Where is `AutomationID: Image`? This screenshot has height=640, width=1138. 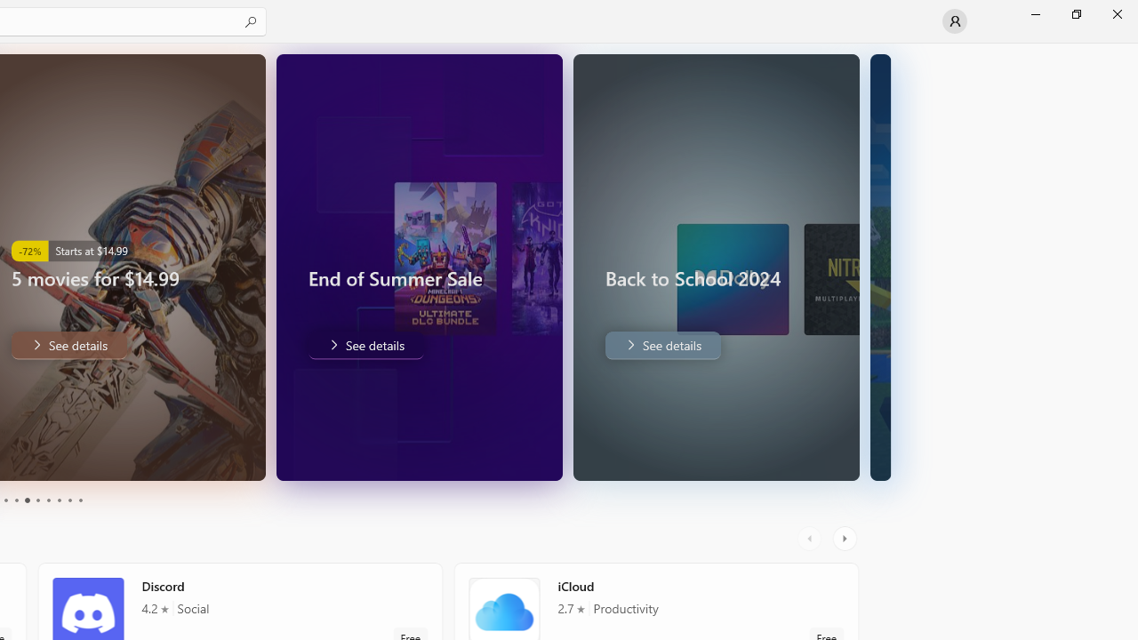
AutomationID: Image is located at coordinates (747, 267).